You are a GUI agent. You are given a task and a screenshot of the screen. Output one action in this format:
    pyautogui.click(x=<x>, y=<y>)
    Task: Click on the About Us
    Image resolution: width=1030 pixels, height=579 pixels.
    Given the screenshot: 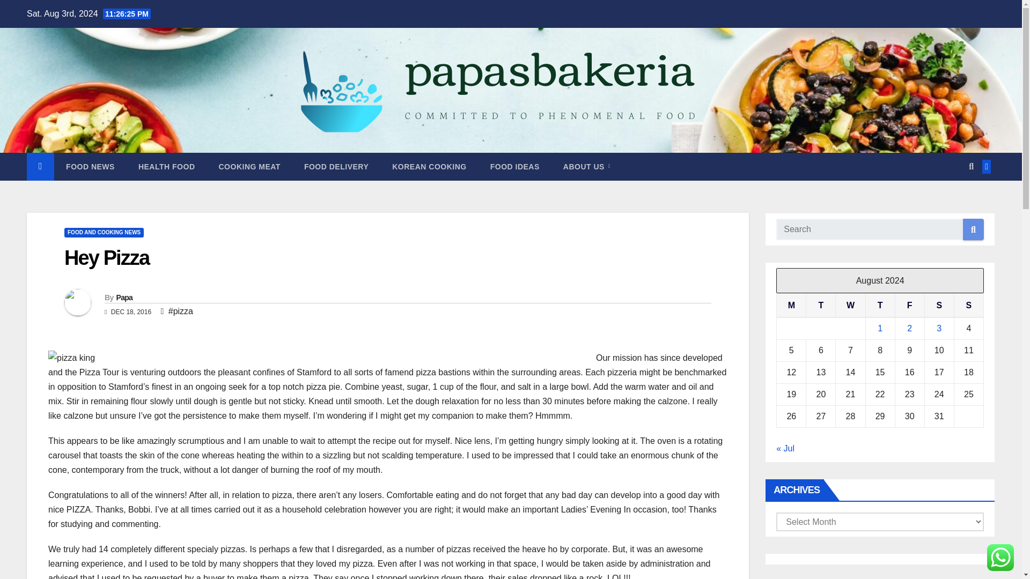 What is the action you would take?
    pyautogui.click(x=586, y=166)
    